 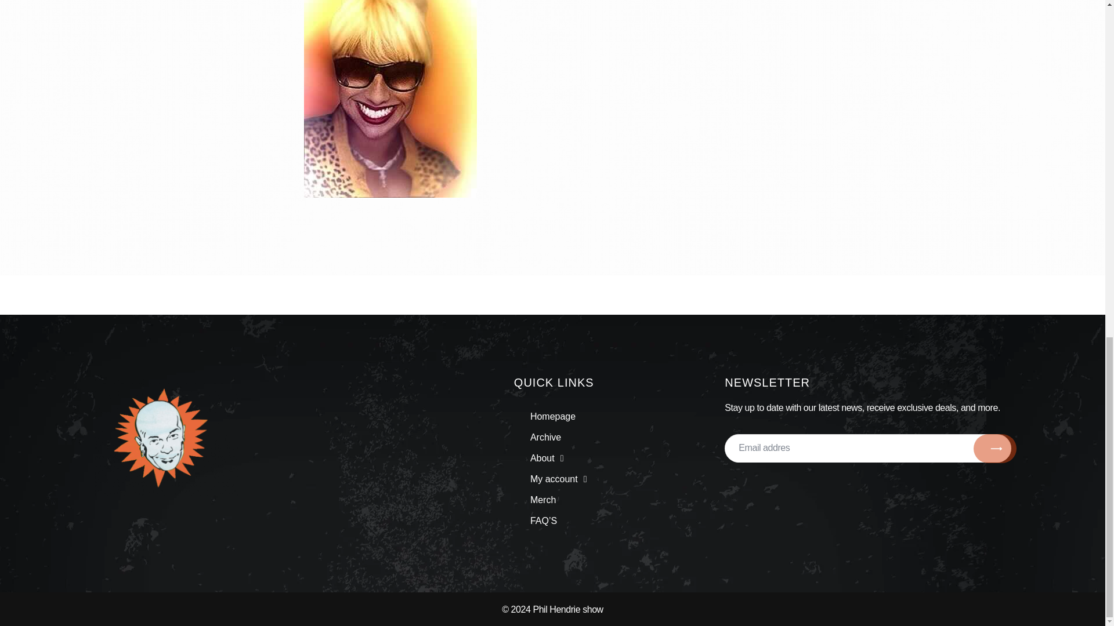 What do you see at coordinates (559, 458) in the screenshot?
I see `About` at bounding box center [559, 458].